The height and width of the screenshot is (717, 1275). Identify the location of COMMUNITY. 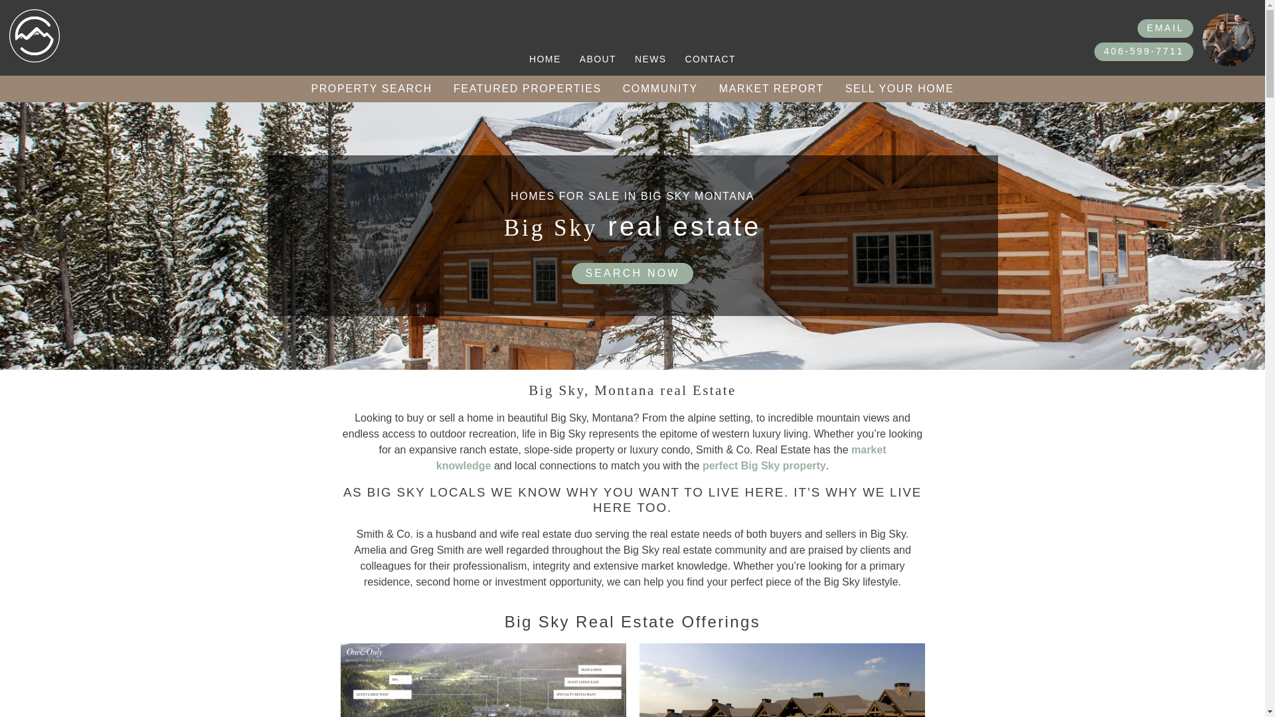
(660, 89).